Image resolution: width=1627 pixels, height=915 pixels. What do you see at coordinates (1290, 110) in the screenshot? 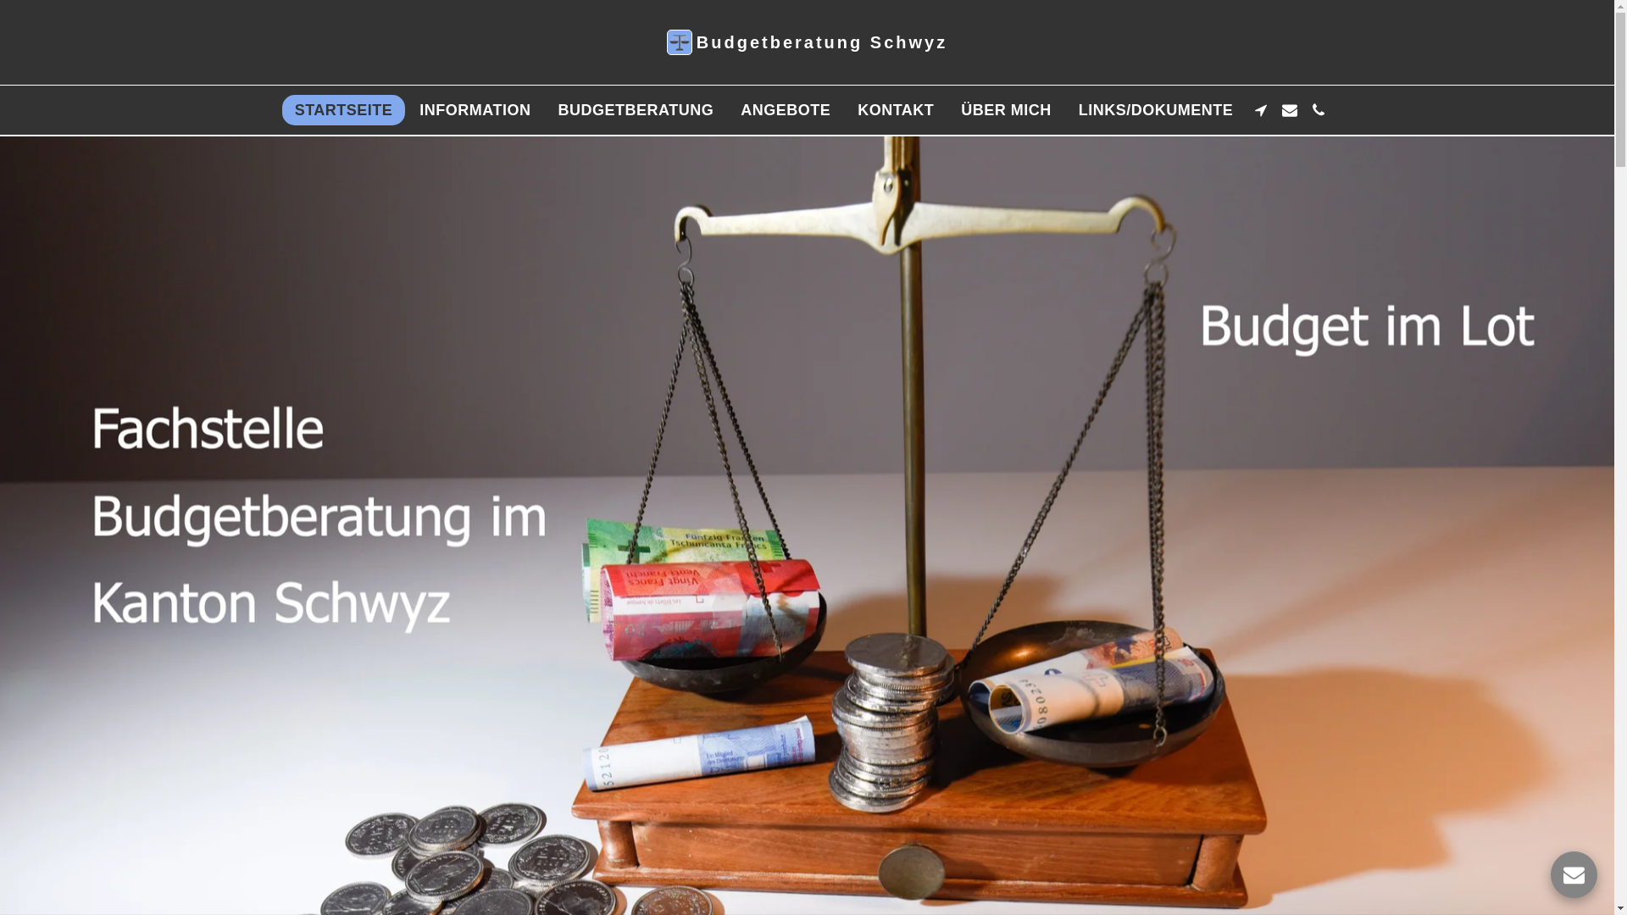
I see ` ` at bounding box center [1290, 110].